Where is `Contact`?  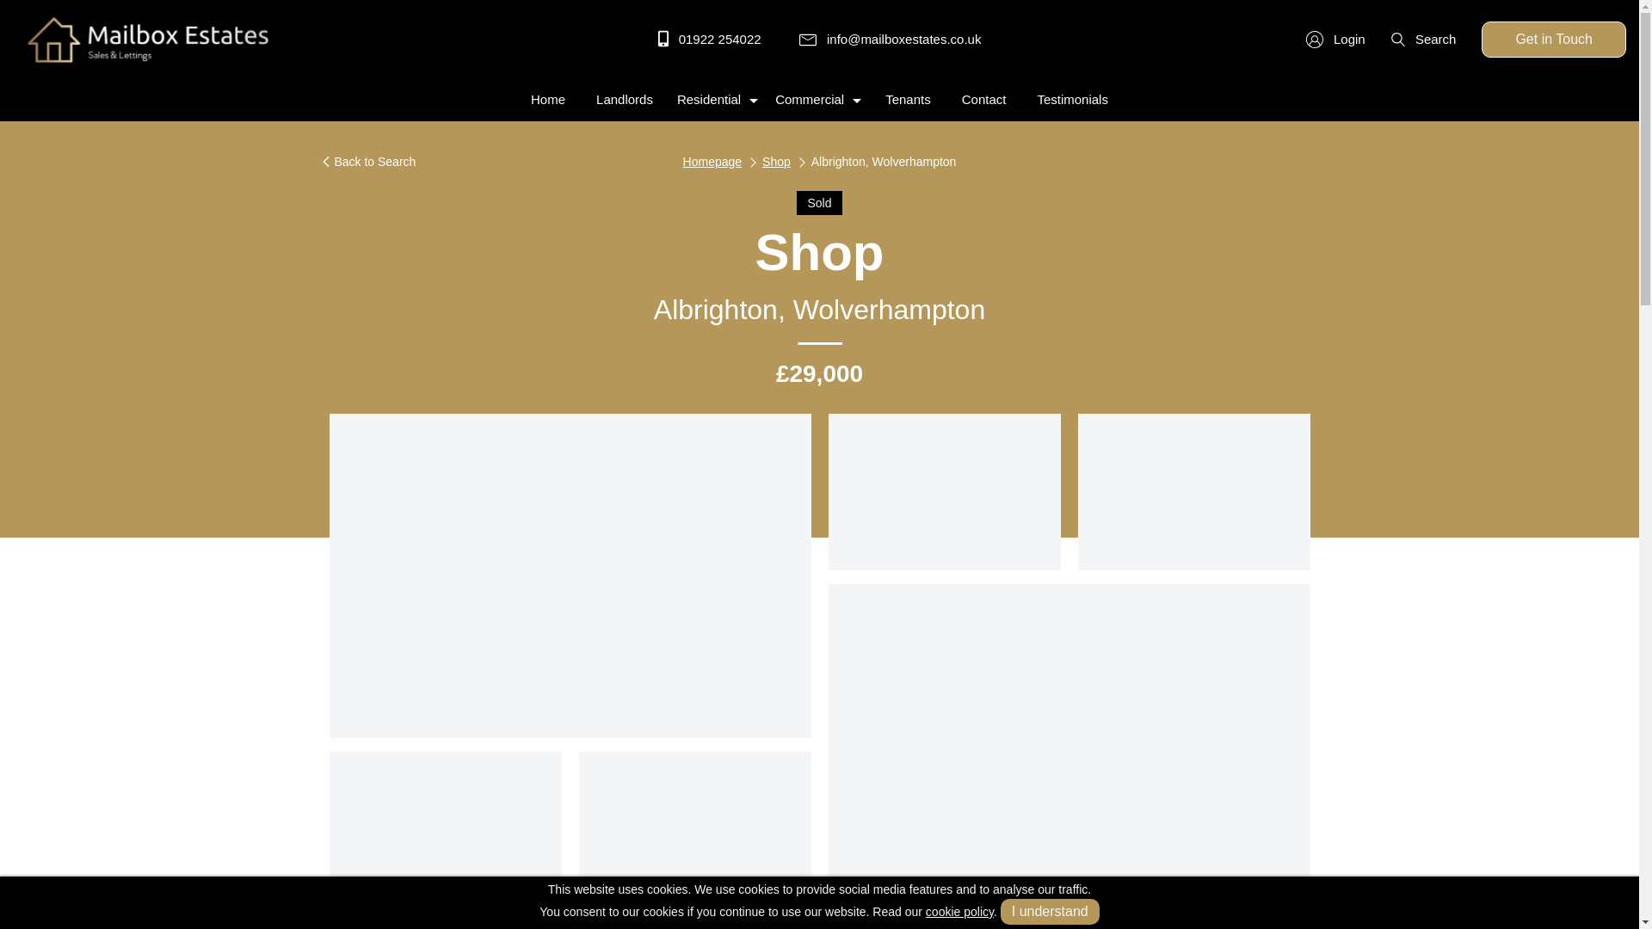
Contact is located at coordinates (984, 100).